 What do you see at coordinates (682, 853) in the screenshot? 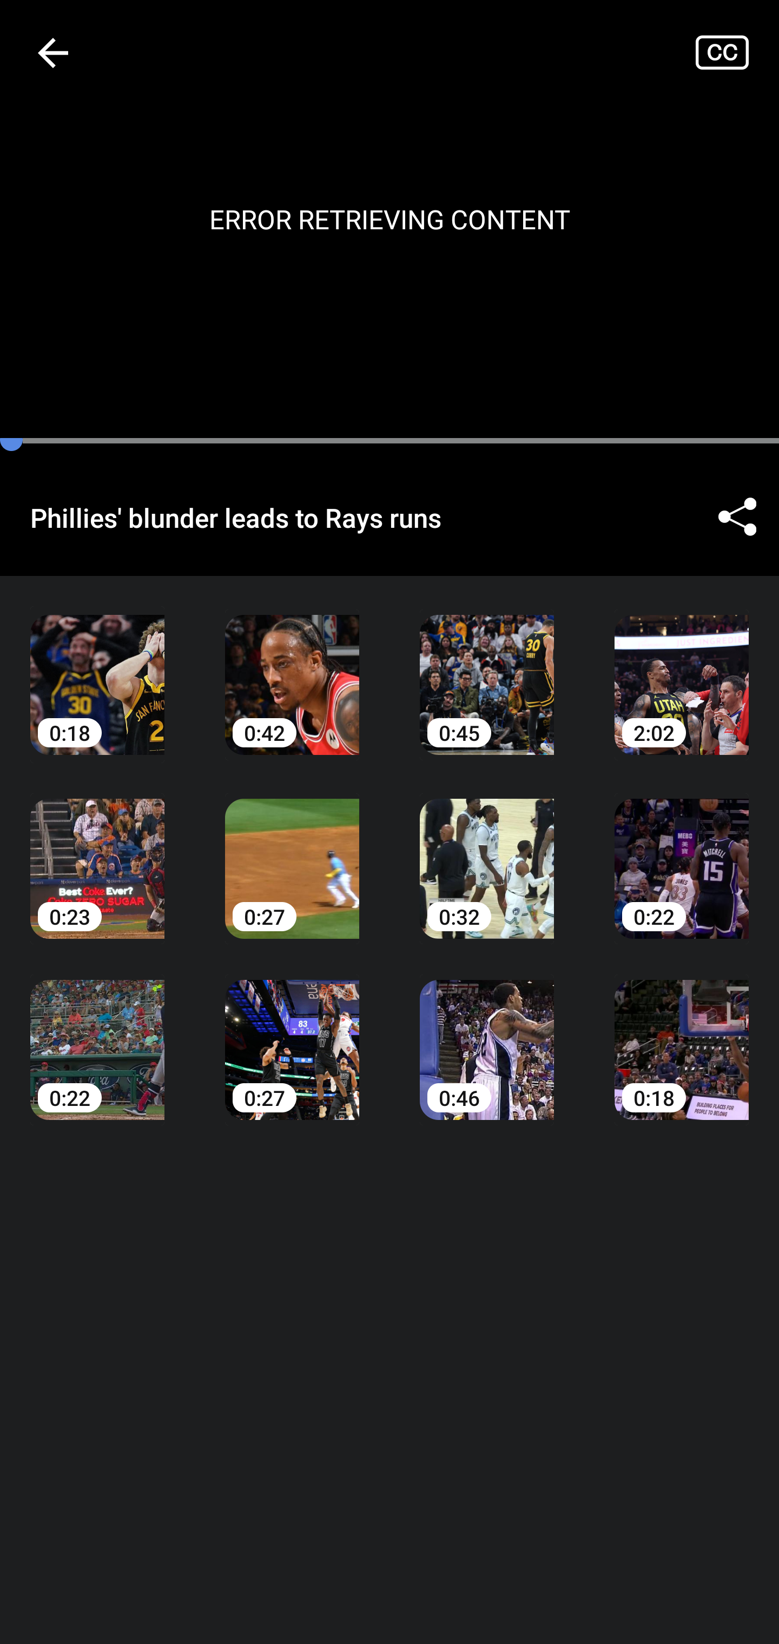
I see `0:22` at bounding box center [682, 853].